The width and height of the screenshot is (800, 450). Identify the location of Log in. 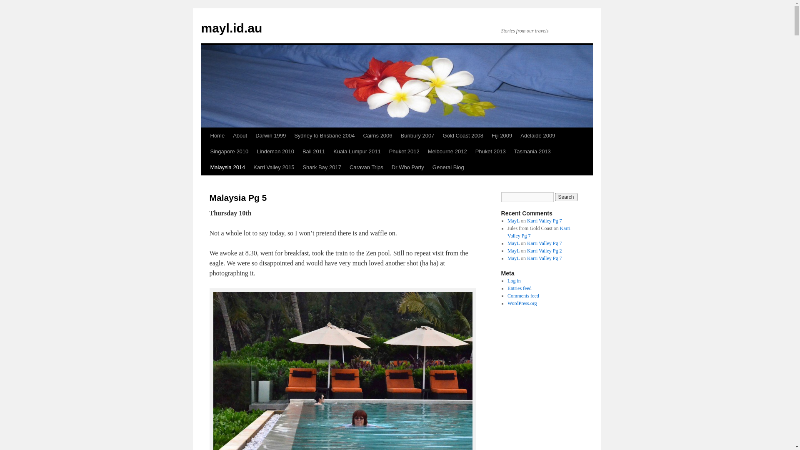
(514, 281).